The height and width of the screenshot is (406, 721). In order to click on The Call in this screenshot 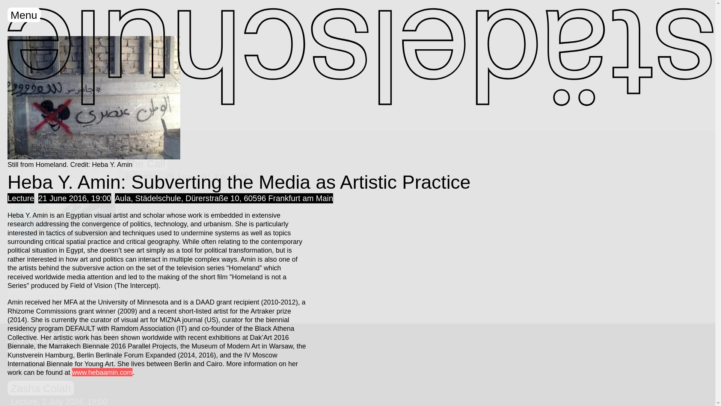, I will do `click(145, 163)`.